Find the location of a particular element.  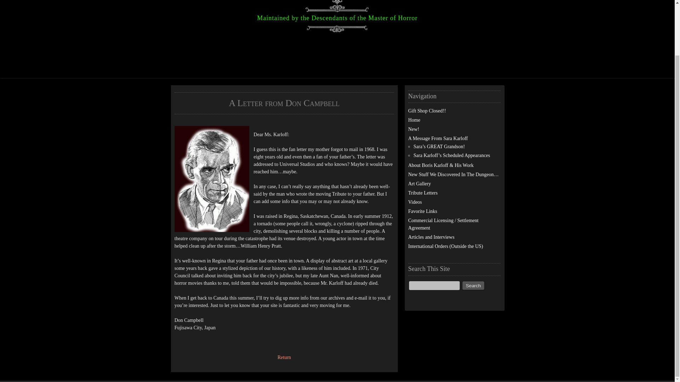

Search is located at coordinates (473, 285).